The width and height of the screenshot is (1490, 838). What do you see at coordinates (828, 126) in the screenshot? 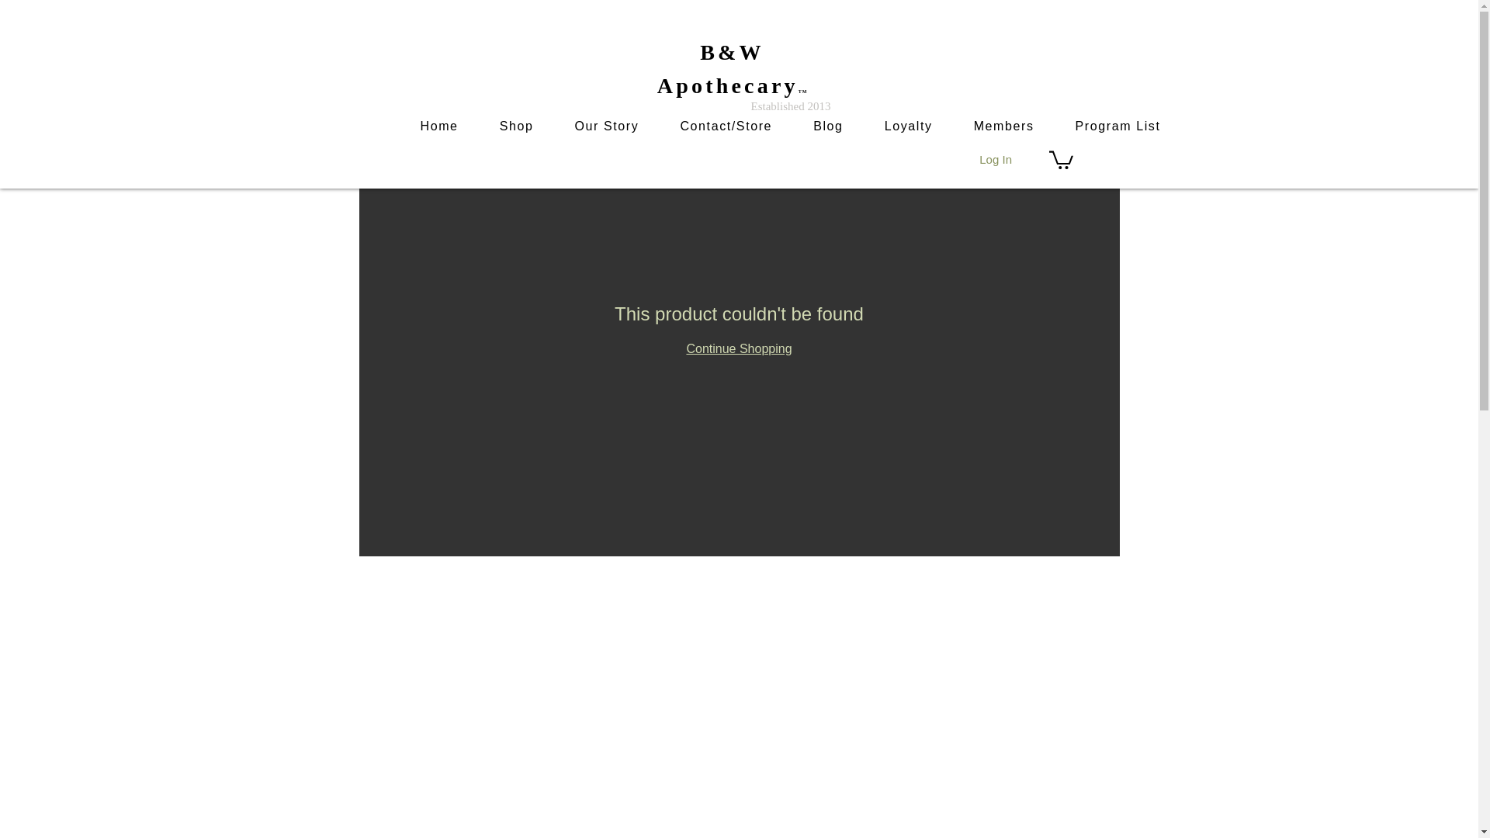
I see `Blog` at bounding box center [828, 126].